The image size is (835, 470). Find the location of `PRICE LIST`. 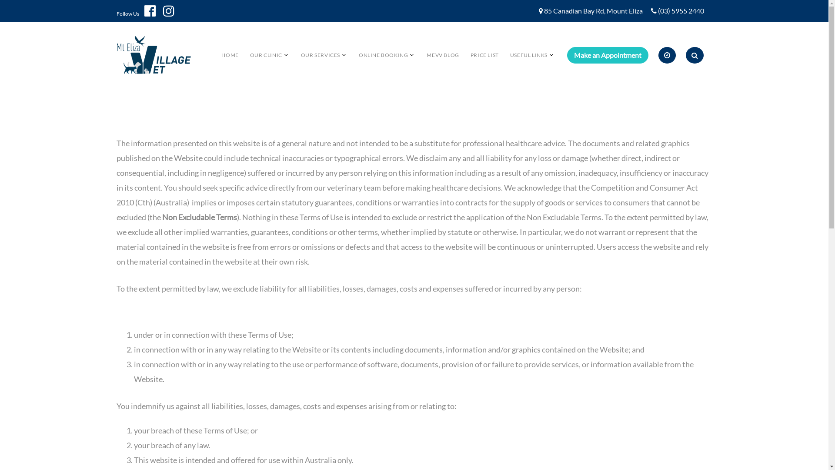

PRICE LIST is located at coordinates (484, 55).